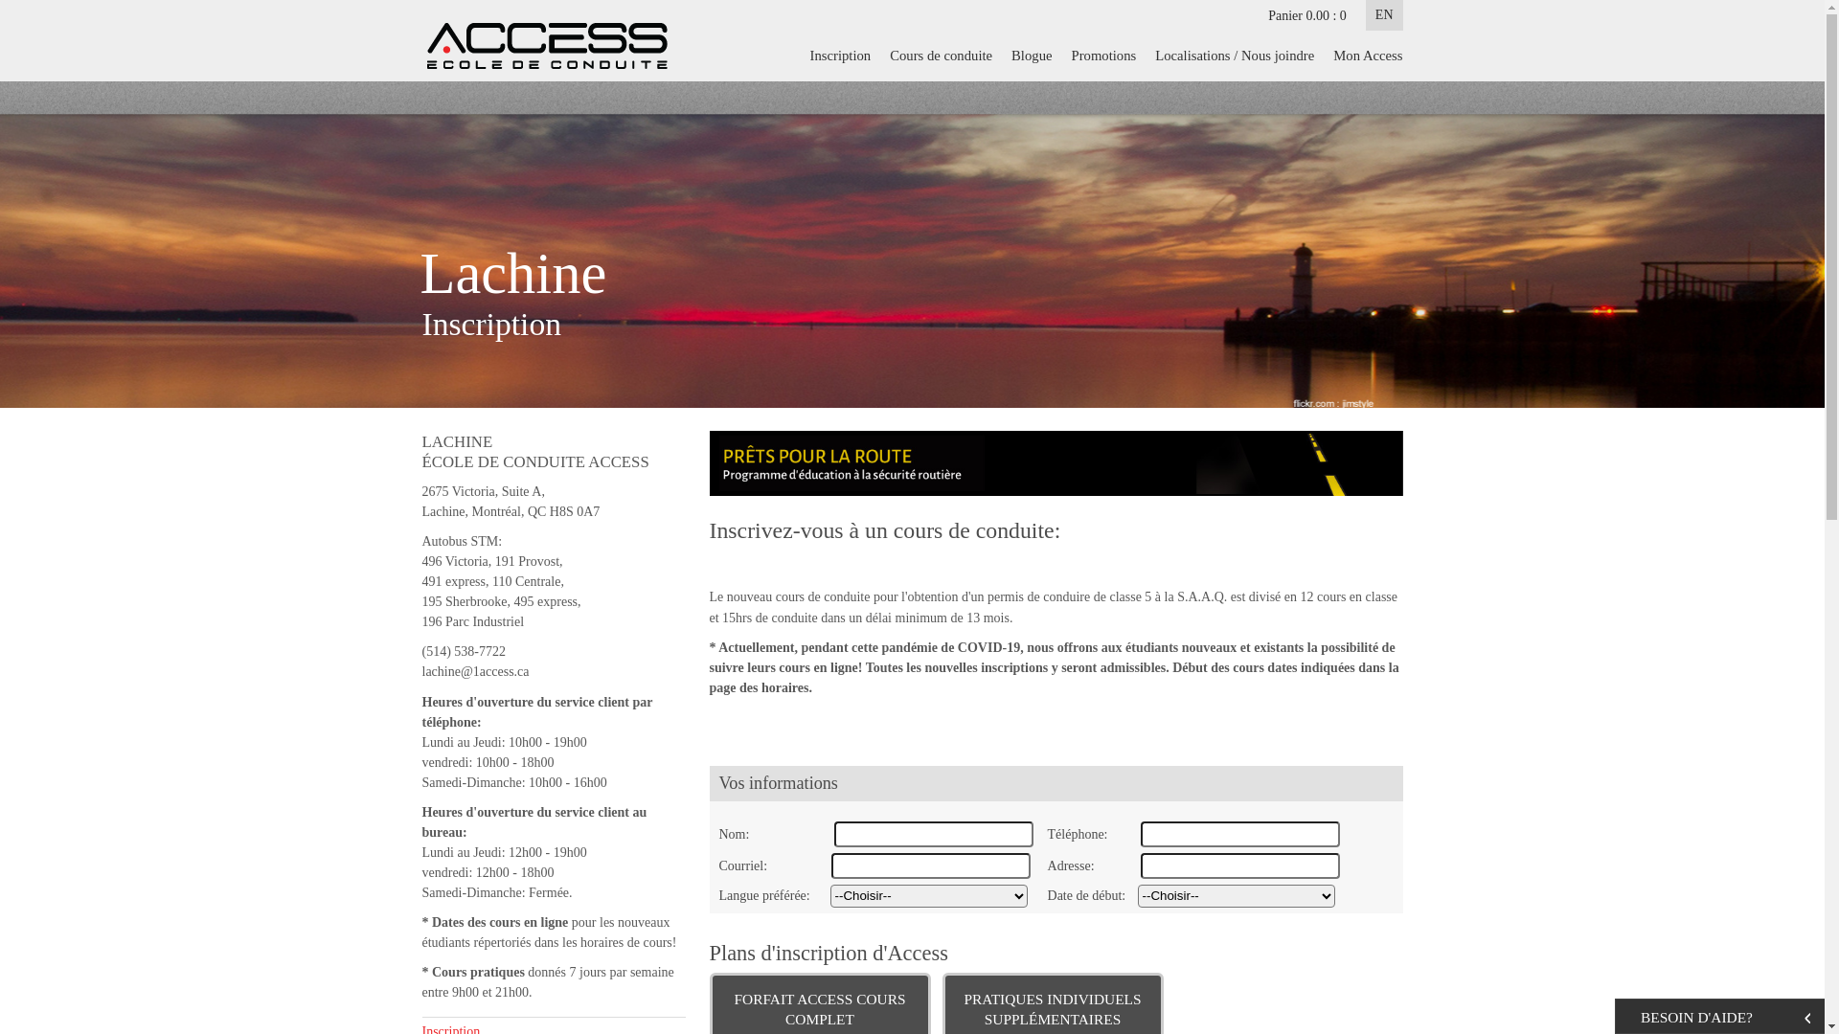 This screenshot has height=1034, width=1839. Describe the element at coordinates (941, 56) in the screenshot. I see `Cours de conduite` at that location.